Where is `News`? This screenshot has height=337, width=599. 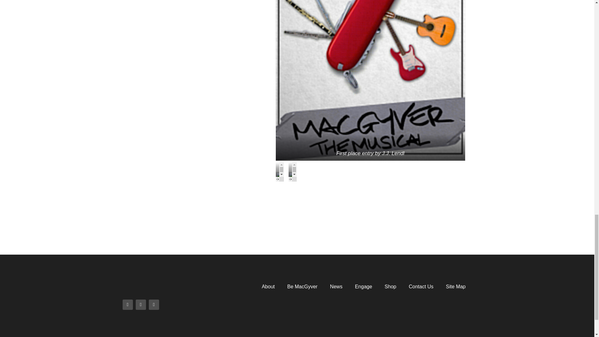
News is located at coordinates (336, 286).